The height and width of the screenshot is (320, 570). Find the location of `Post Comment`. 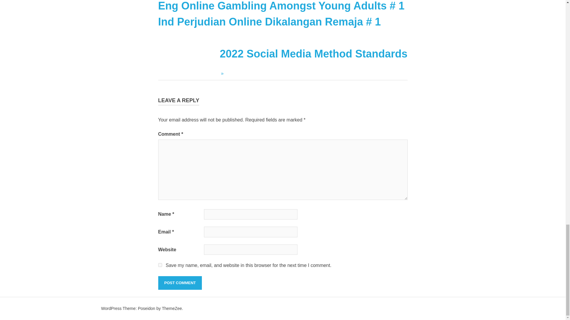

Post Comment is located at coordinates (313, 61).